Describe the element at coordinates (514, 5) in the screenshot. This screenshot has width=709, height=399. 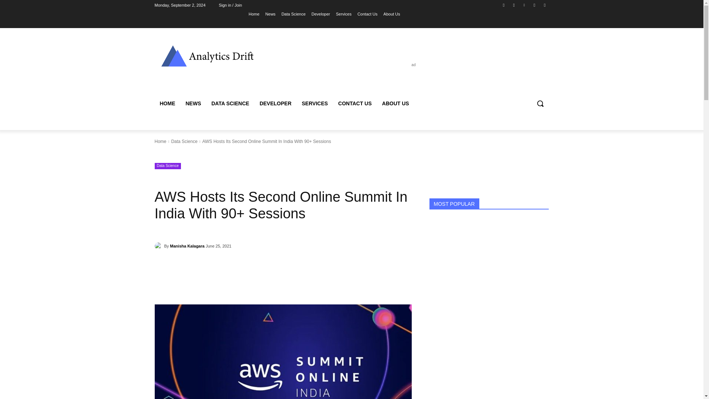
I see `Instagram` at that location.